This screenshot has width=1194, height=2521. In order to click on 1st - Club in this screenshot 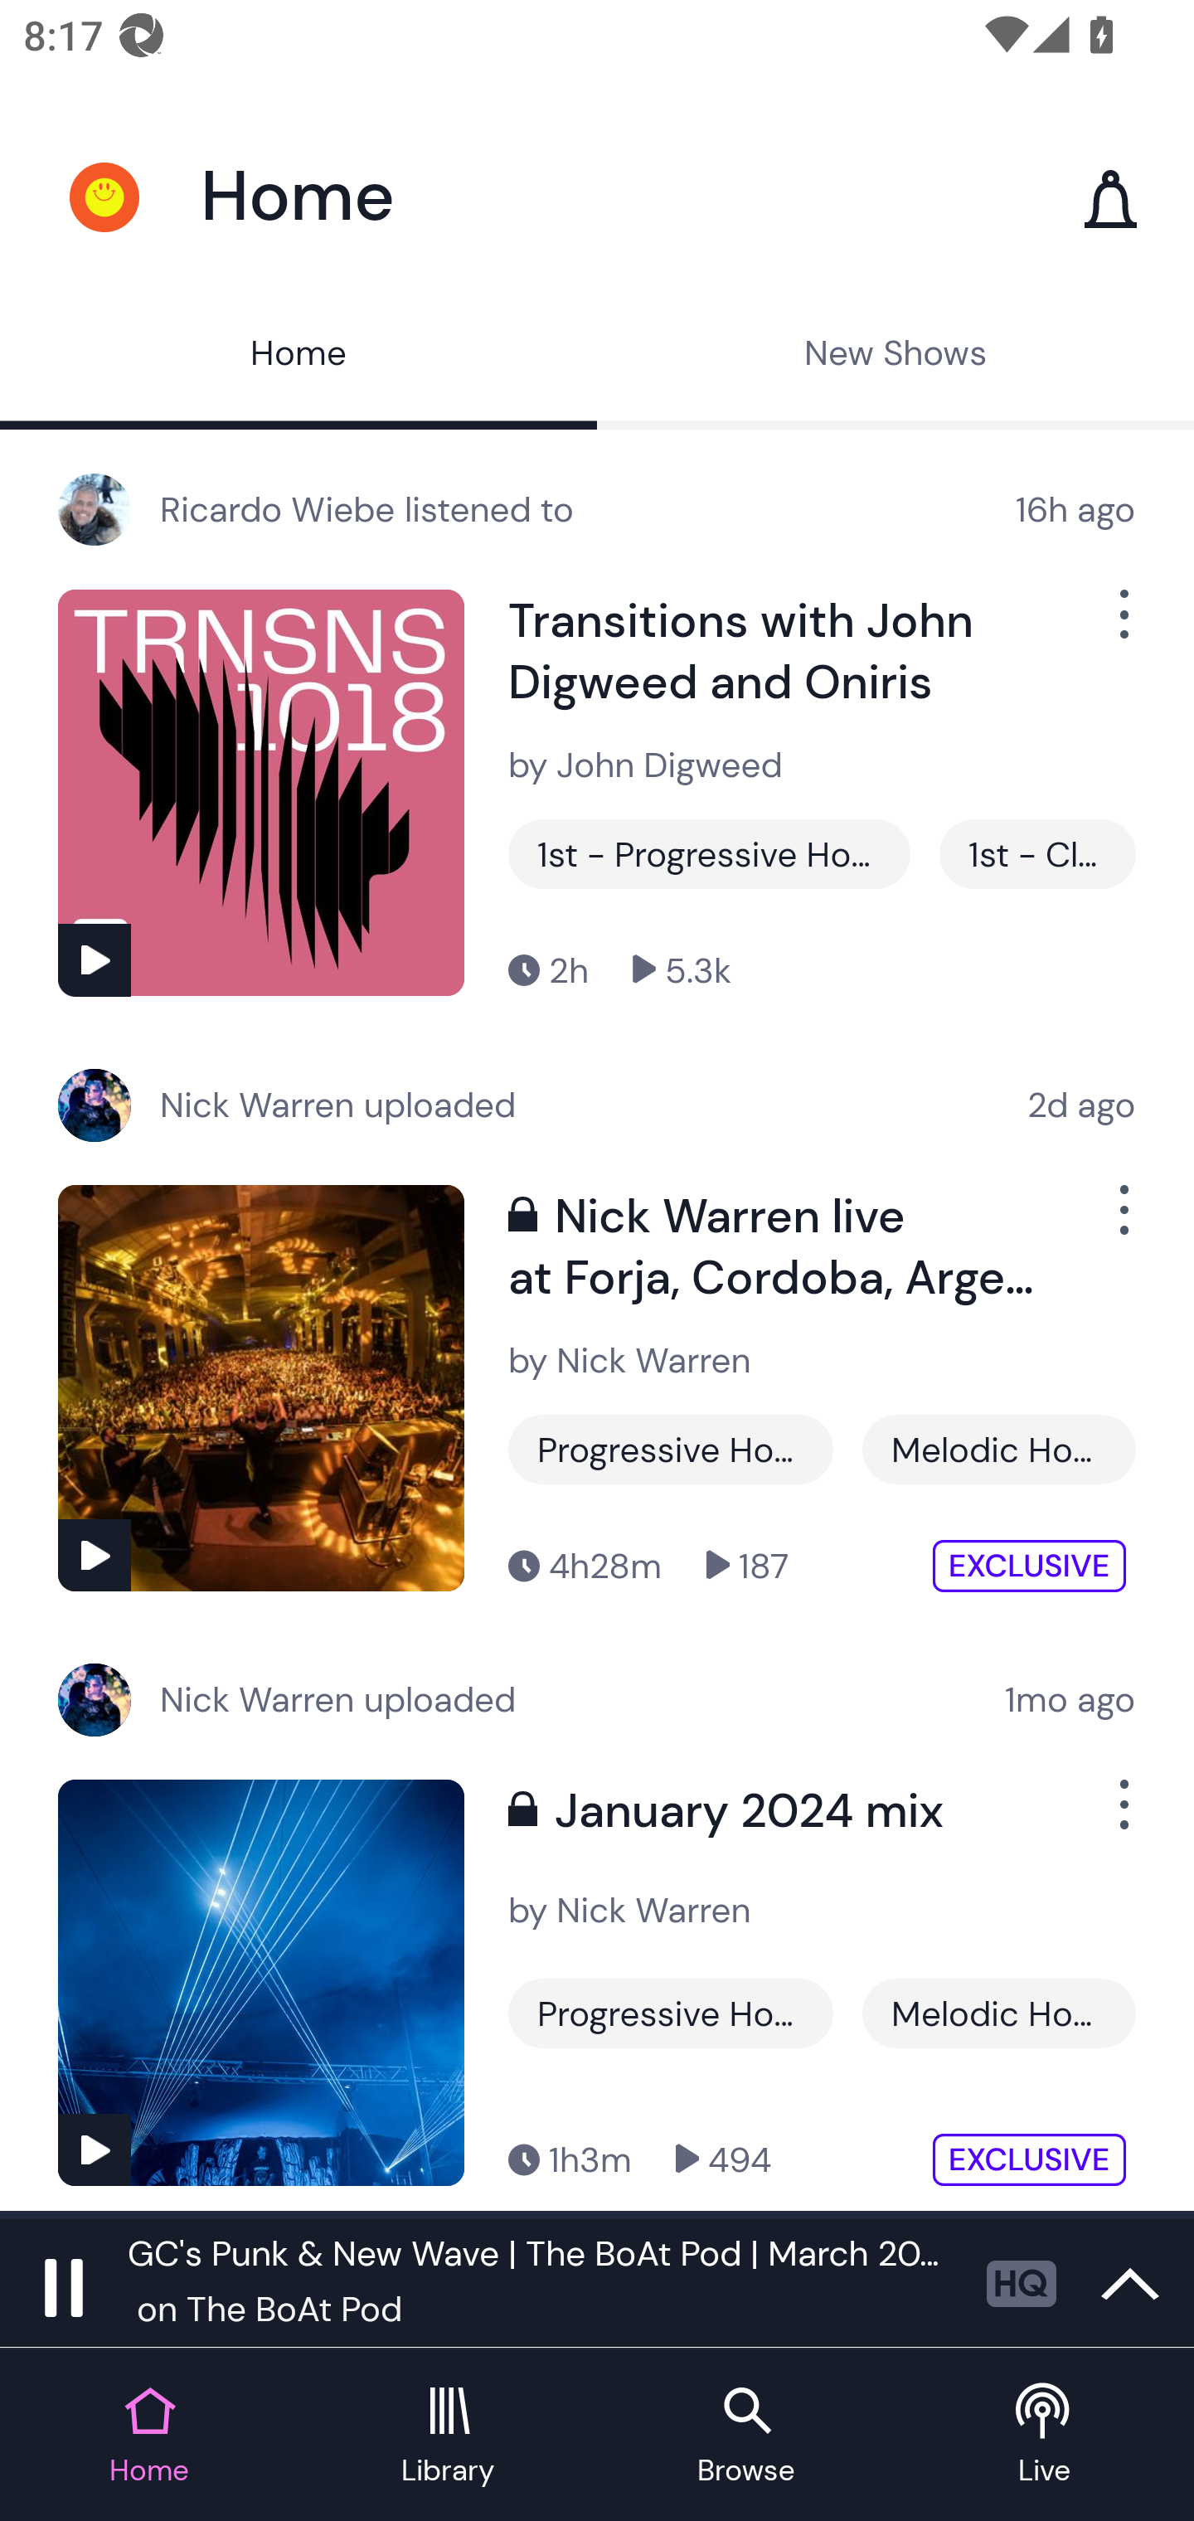, I will do `click(1037, 854)`.